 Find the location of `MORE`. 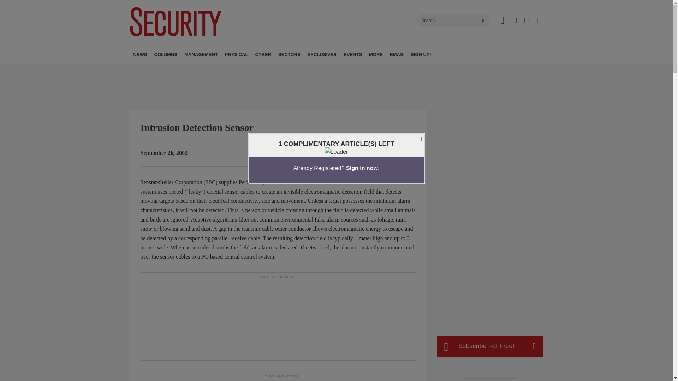

MORE is located at coordinates (274, 70).